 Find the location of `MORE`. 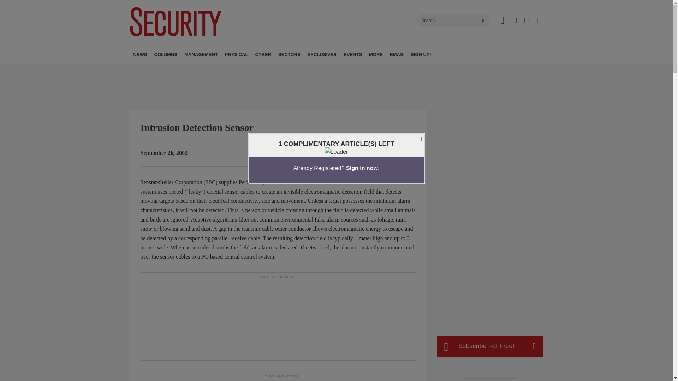

MORE is located at coordinates (274, 70).